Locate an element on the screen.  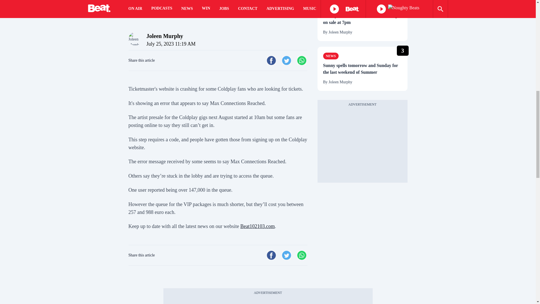
Entertainment is located at coordinates (341, 6).